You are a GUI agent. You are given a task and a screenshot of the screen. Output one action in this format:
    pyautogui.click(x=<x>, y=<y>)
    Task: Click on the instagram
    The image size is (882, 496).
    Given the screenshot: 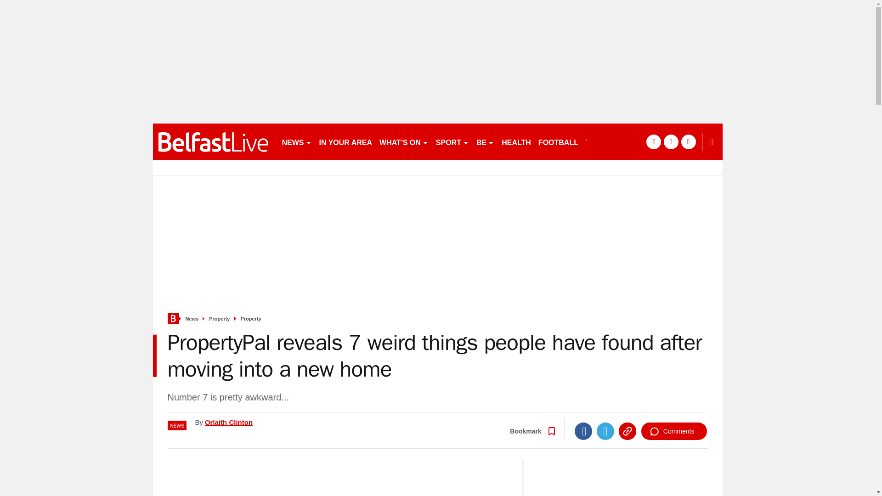 What is the action you would take?
    pyautogui.click(x=688, y=141)
    